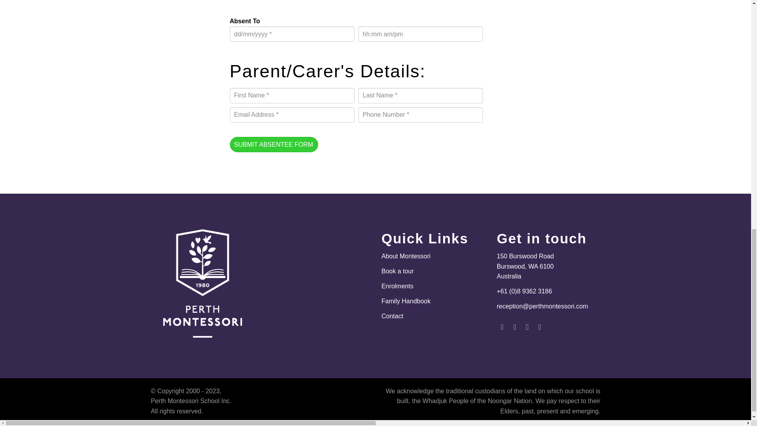  I want to click on About Montessori, so click(406, 256).